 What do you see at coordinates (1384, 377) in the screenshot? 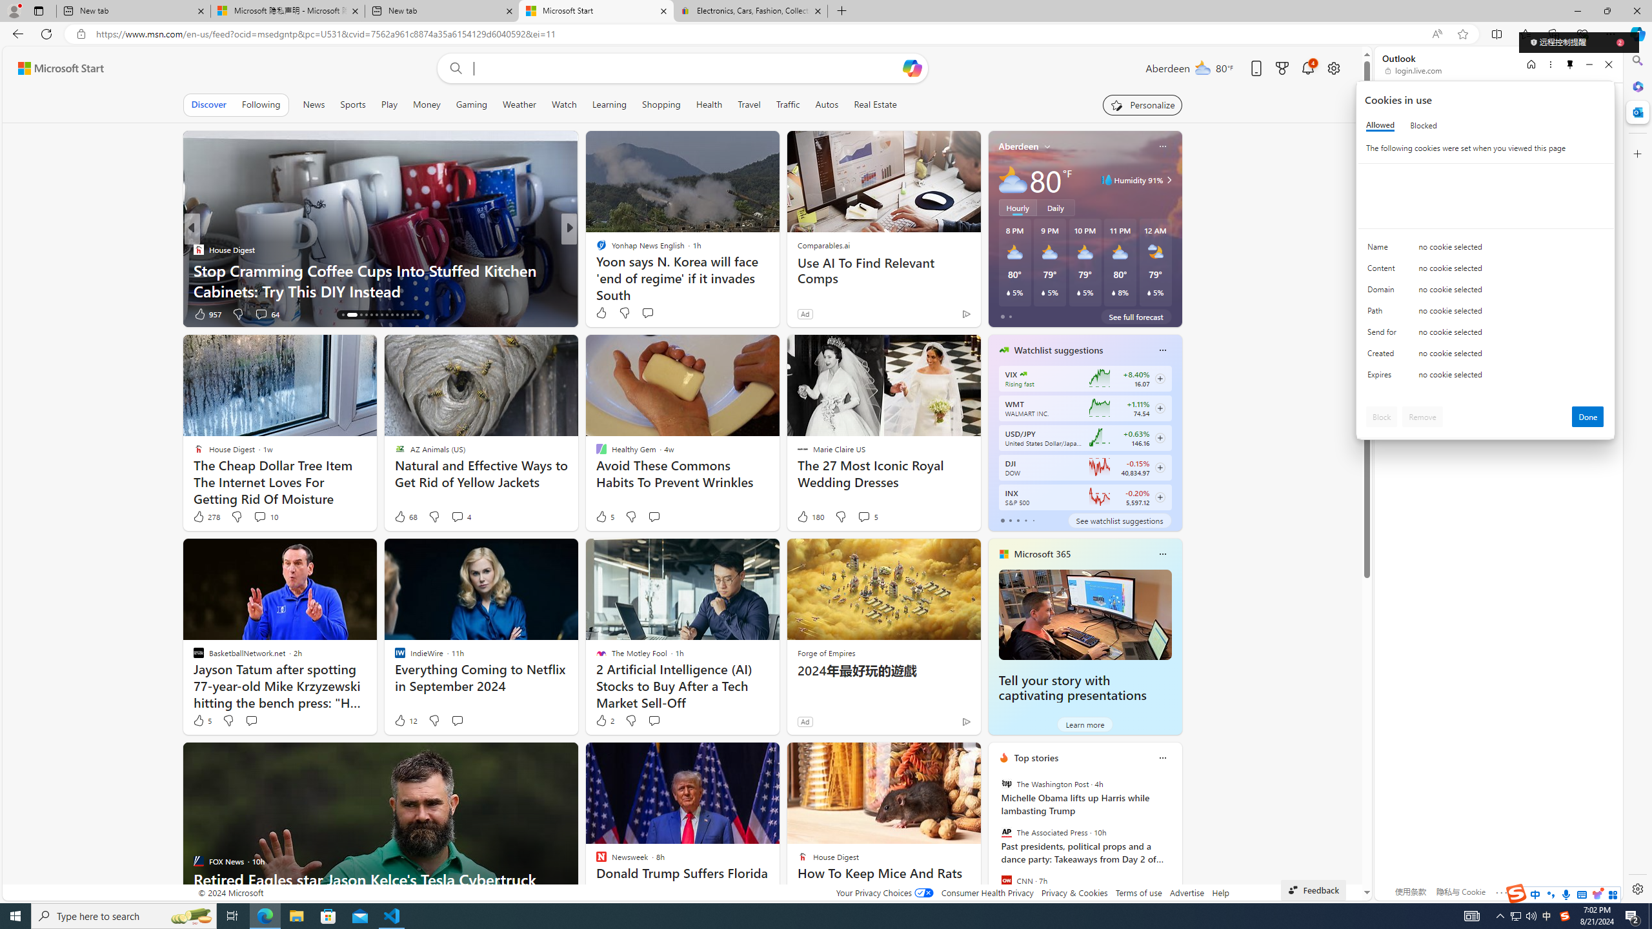
I see `Expires` at bounding box center [1384, 377].